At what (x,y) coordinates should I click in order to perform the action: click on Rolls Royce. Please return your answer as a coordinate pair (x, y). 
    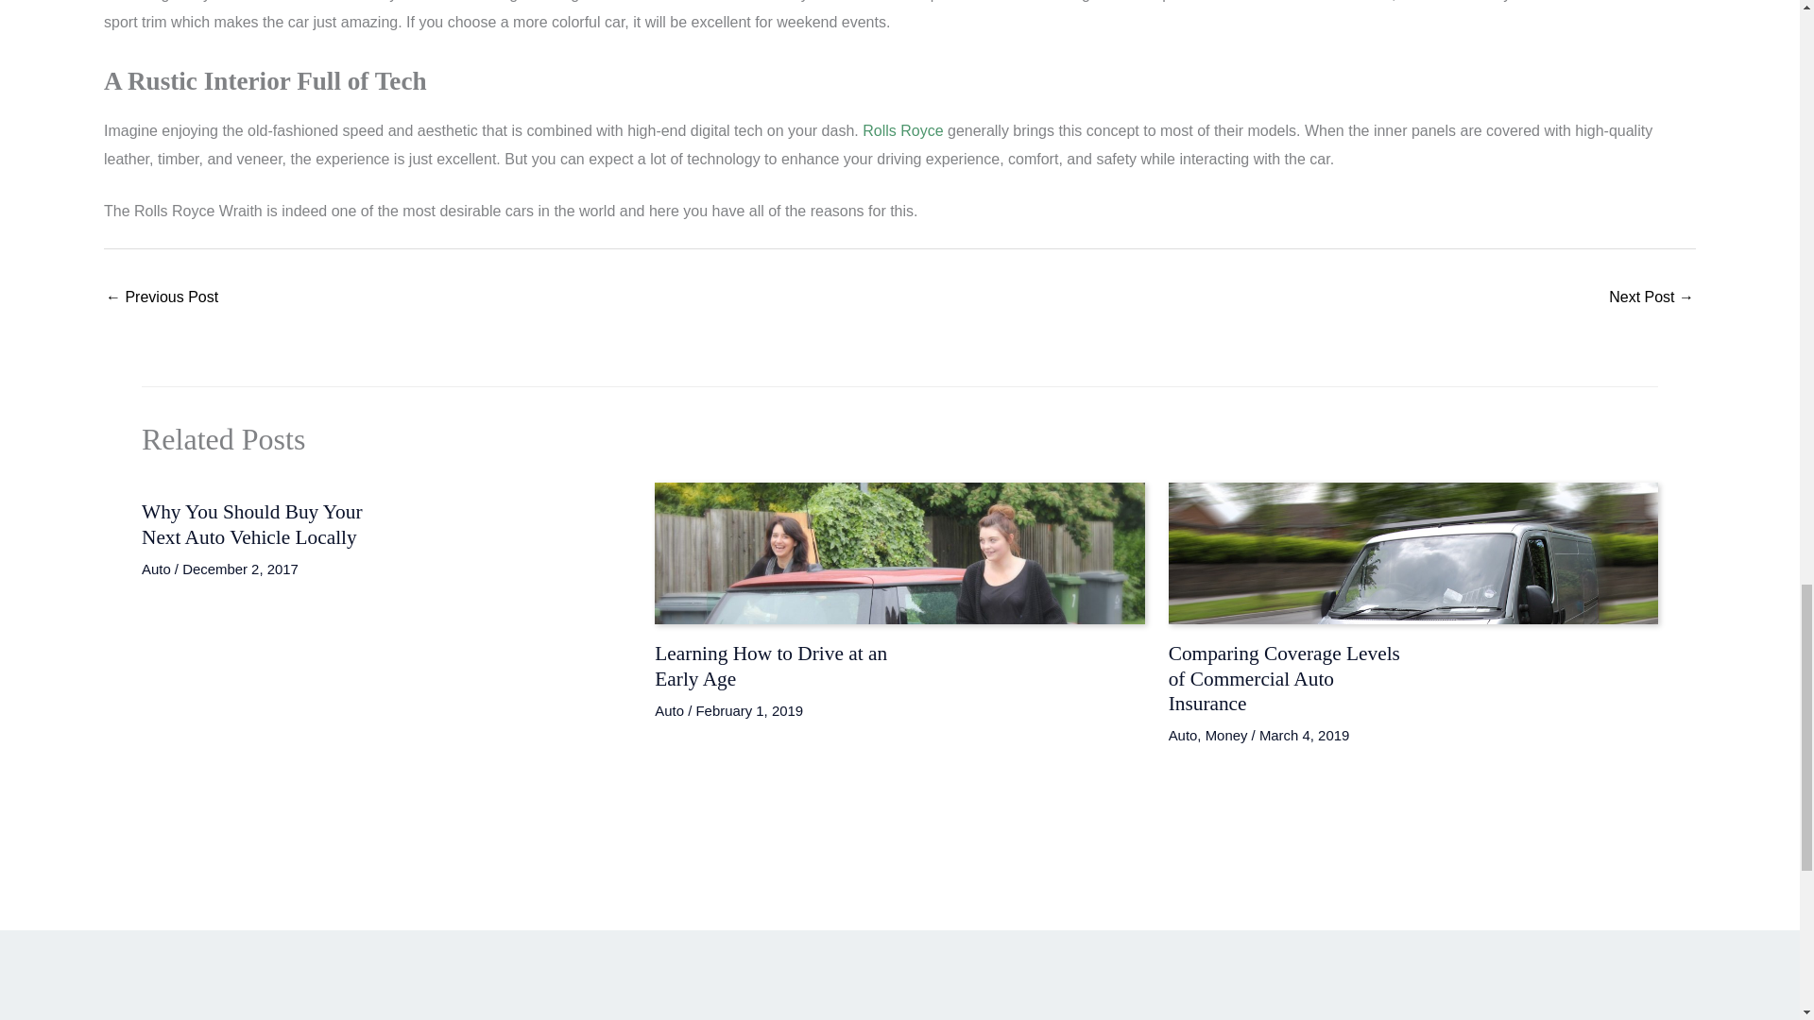
    Looking at the image, I should click on (903, 130).